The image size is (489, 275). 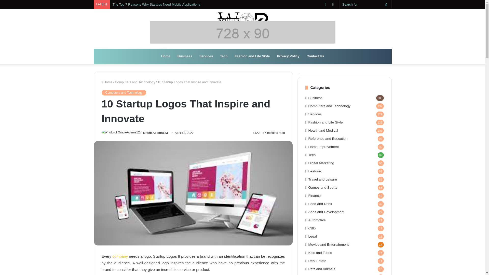 What do you see at coordinates (155, 133) in the screenshot?
I see `GracieAdams123` at bounding box center [155, 133].